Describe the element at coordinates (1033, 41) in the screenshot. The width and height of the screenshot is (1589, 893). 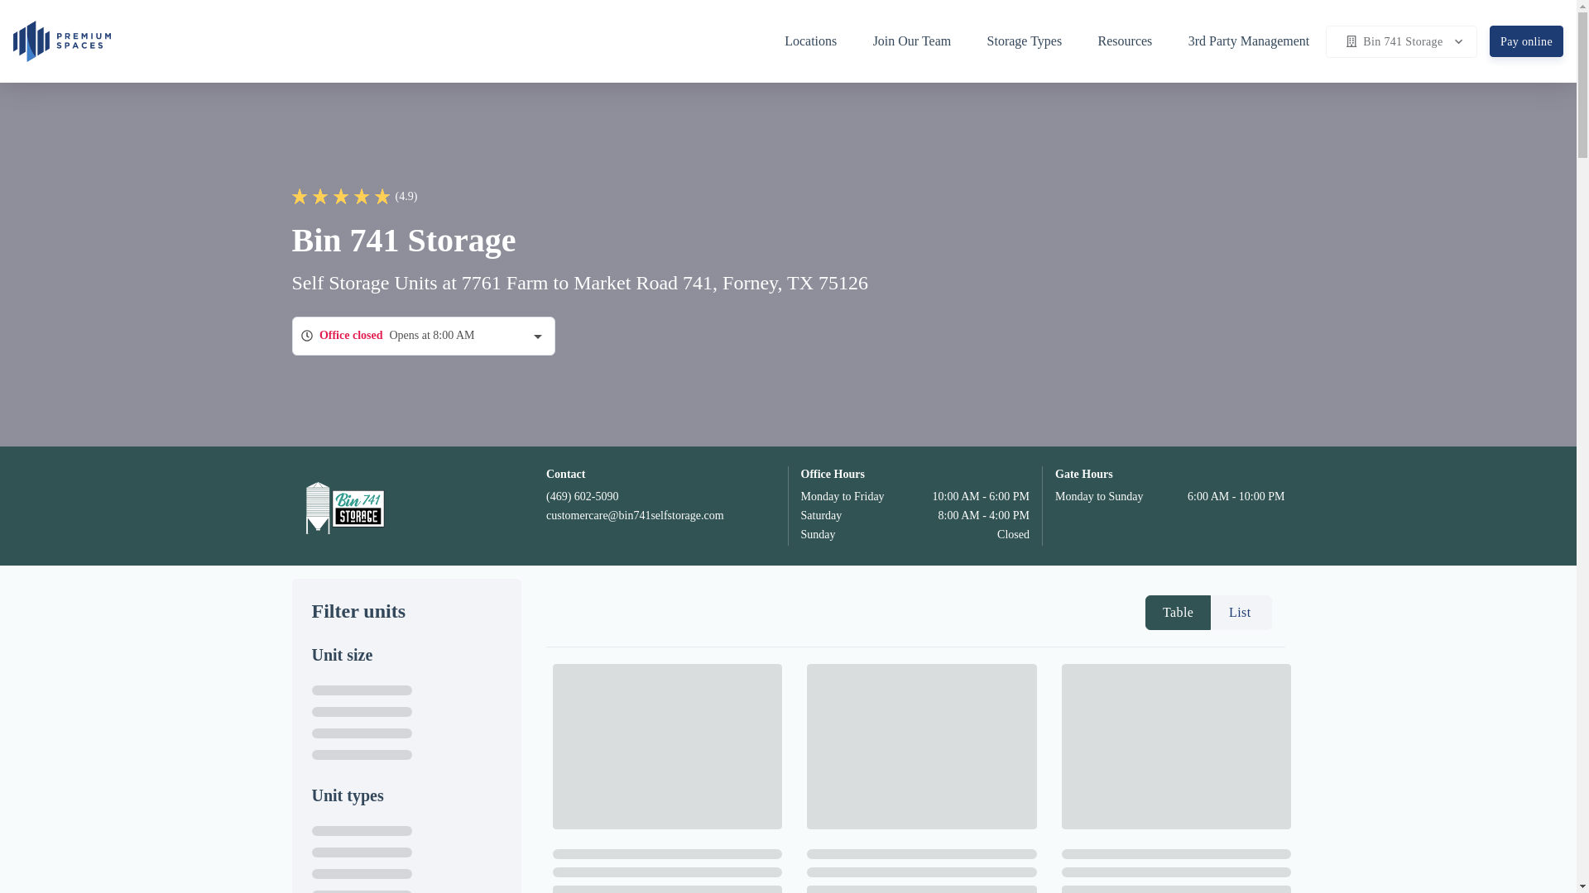
I see `Storage Types` at that location.